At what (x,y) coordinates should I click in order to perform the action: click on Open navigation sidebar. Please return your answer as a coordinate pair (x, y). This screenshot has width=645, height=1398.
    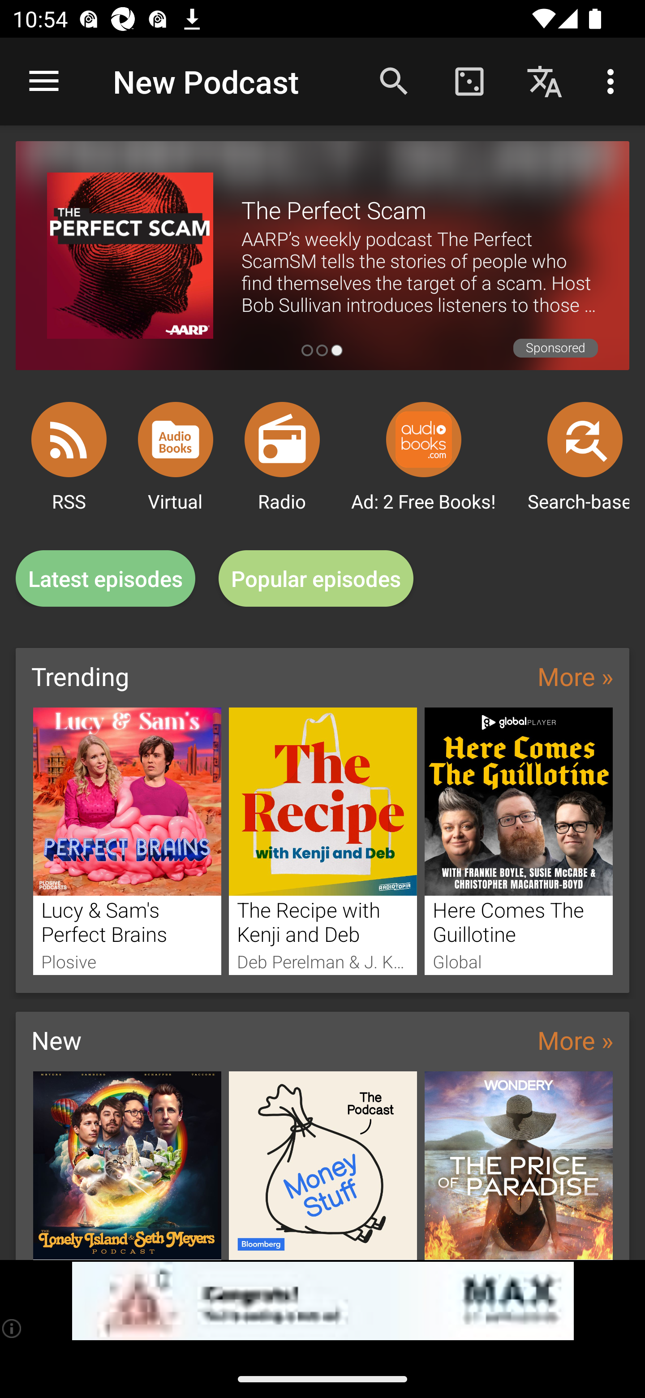
    Looking at the image, I should click on (44, 82).